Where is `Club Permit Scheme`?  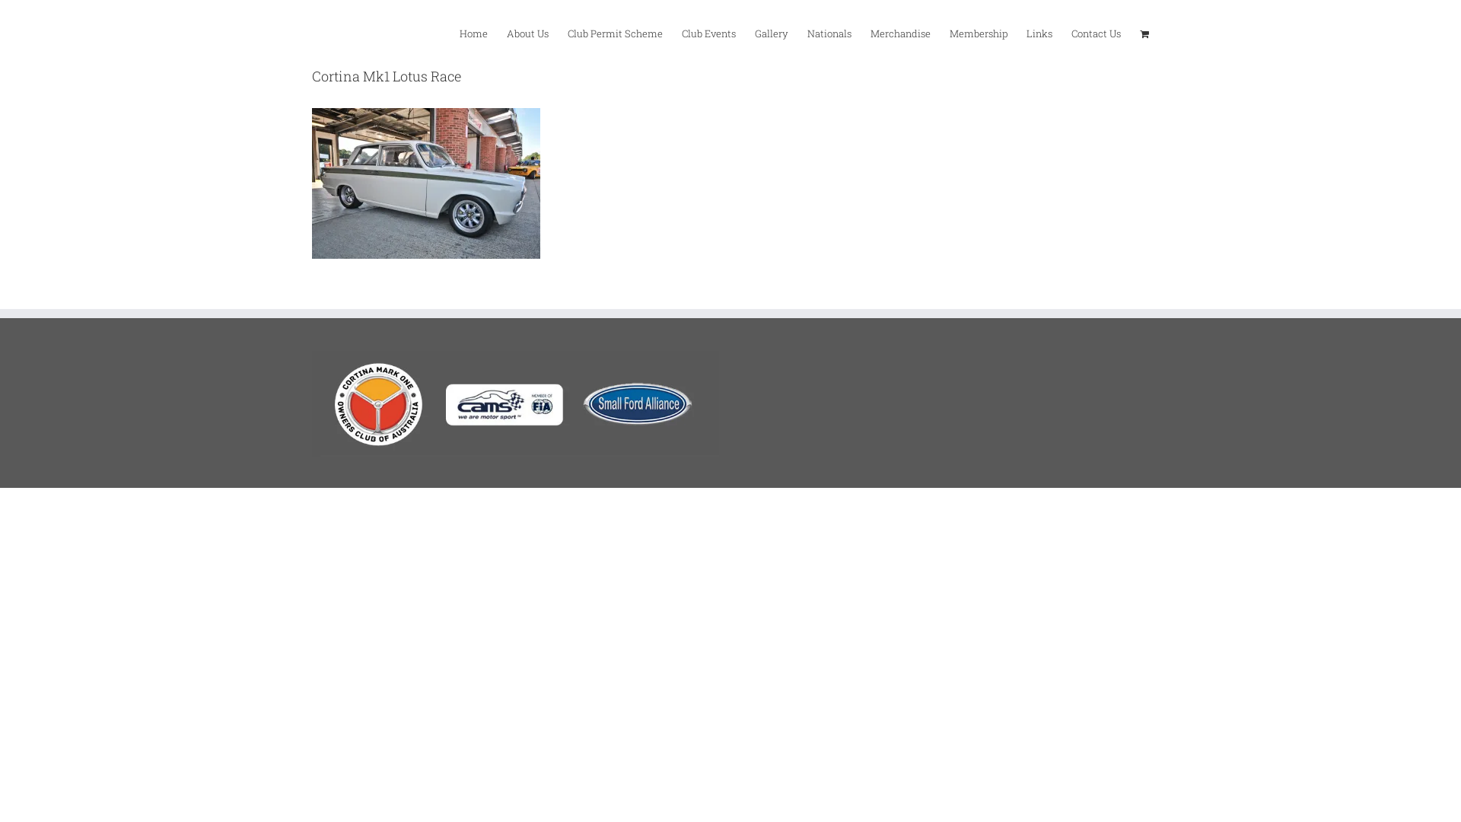 Club Permit Scheme is located at coordinates (615, 33).